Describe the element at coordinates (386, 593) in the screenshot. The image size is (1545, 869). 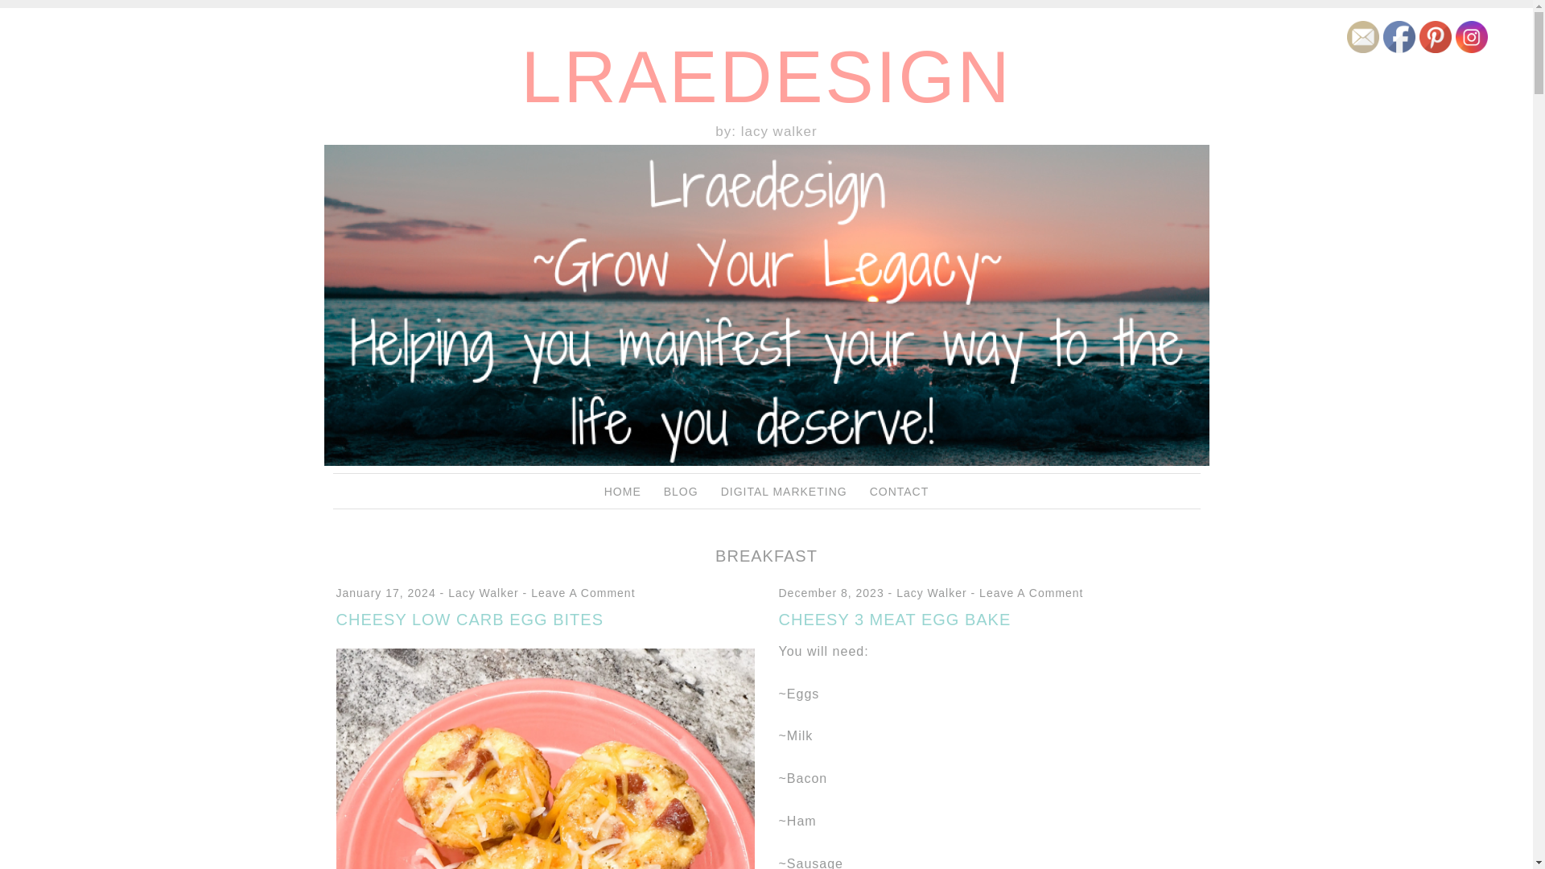
I see `January 17, 2024` at that location.